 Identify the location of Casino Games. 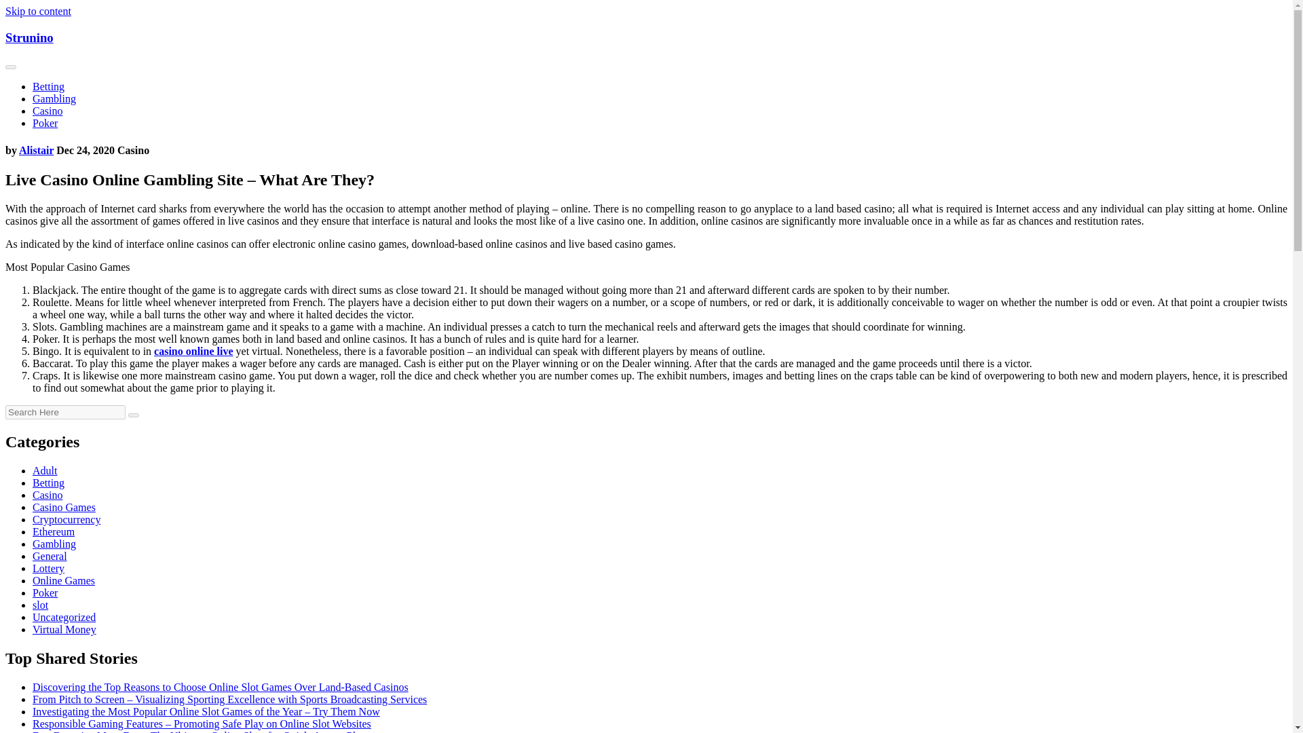
(64, 507).